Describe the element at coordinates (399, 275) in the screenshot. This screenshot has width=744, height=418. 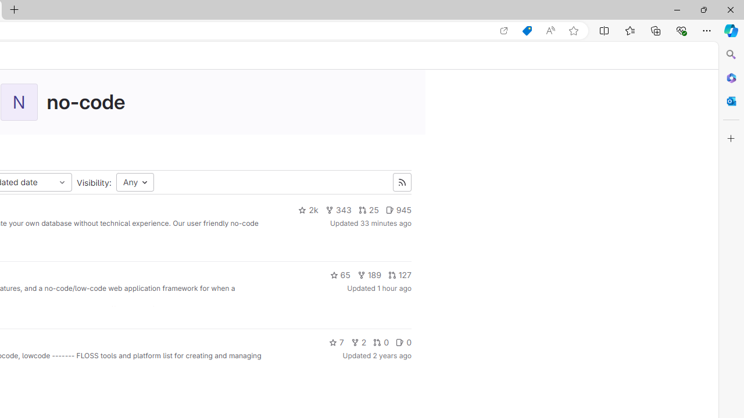
I see `127` at that location.